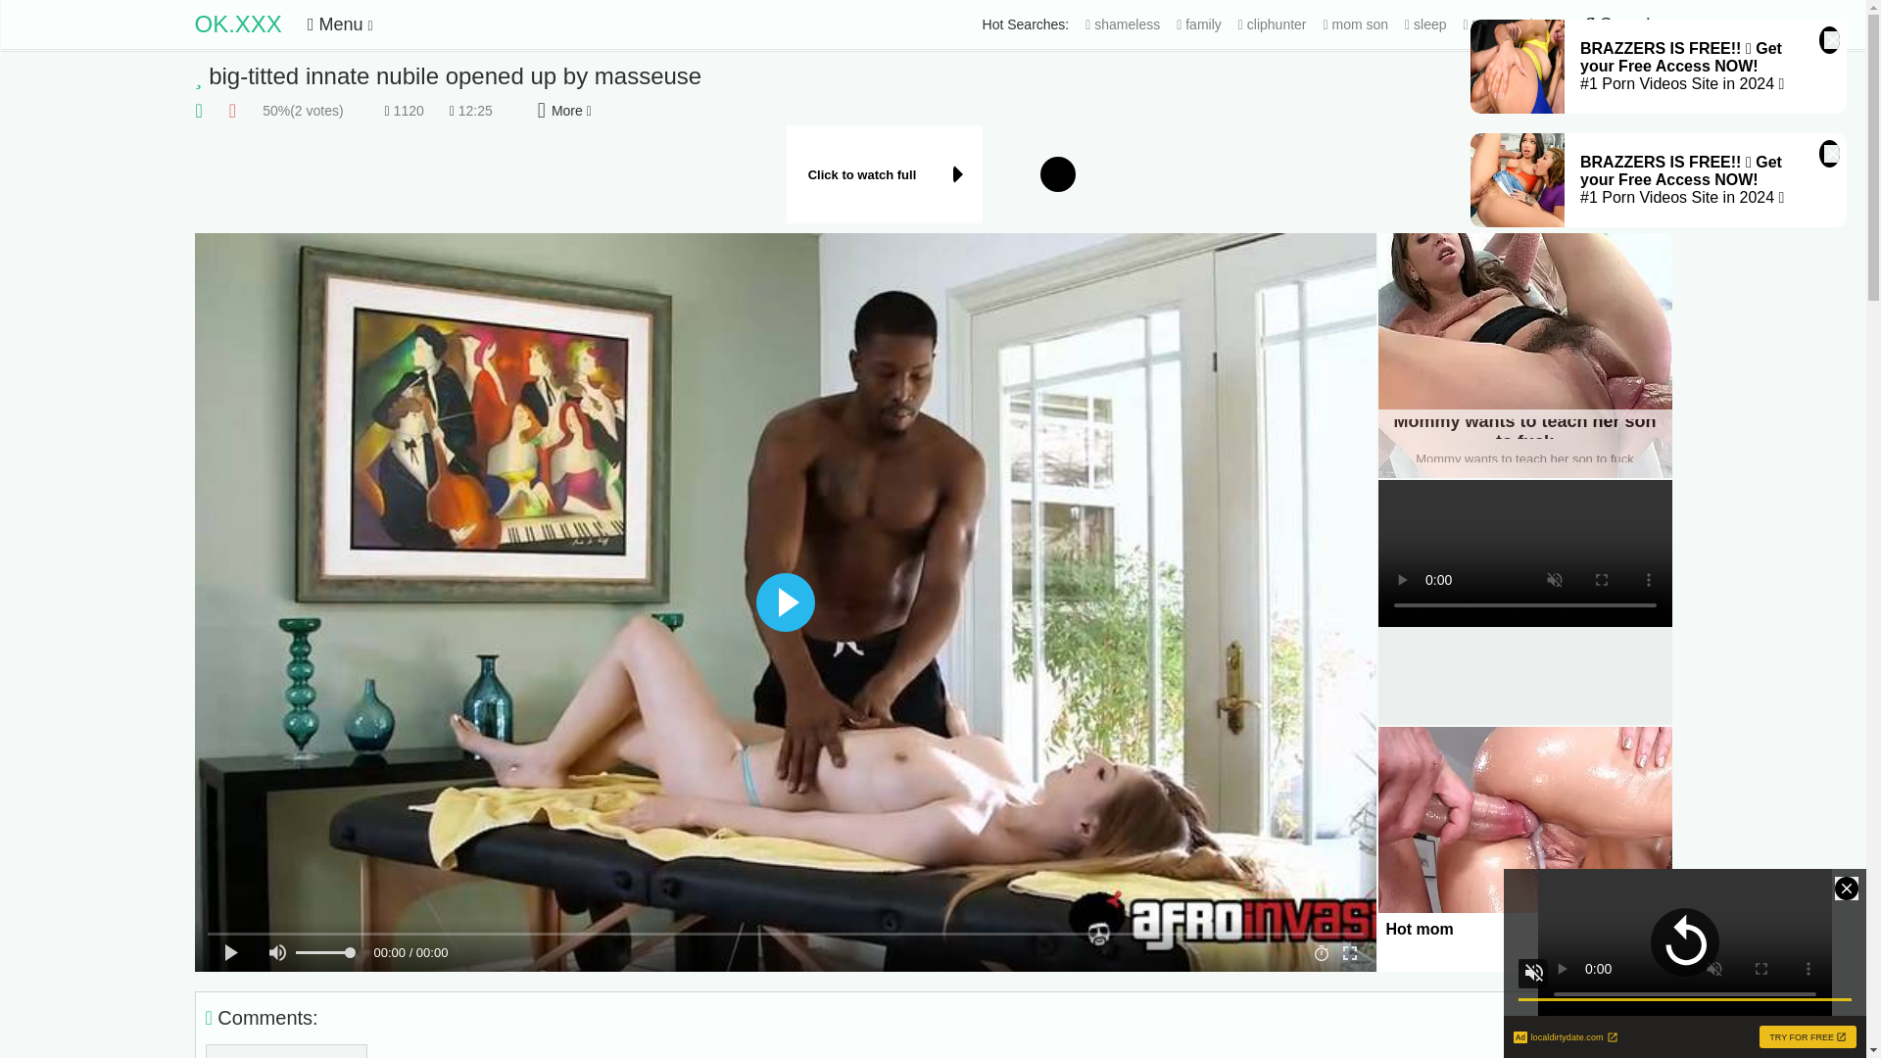 The height and width of the screenshot is (1058, 1881). Describe the element at coordinates (237, 24) in the screenshot. I see `OK.XXX` at that location.